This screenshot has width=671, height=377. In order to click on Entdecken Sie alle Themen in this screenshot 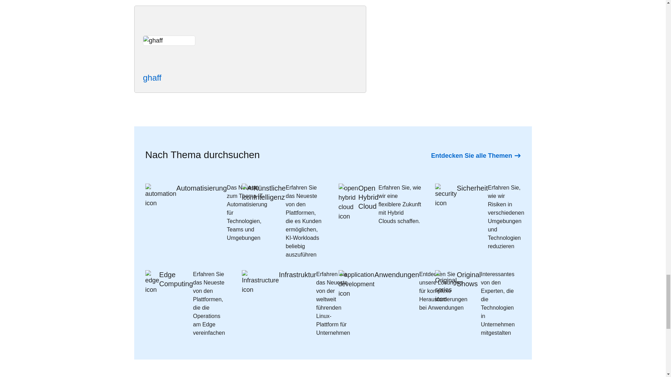, I will do `click(475, 156)`.